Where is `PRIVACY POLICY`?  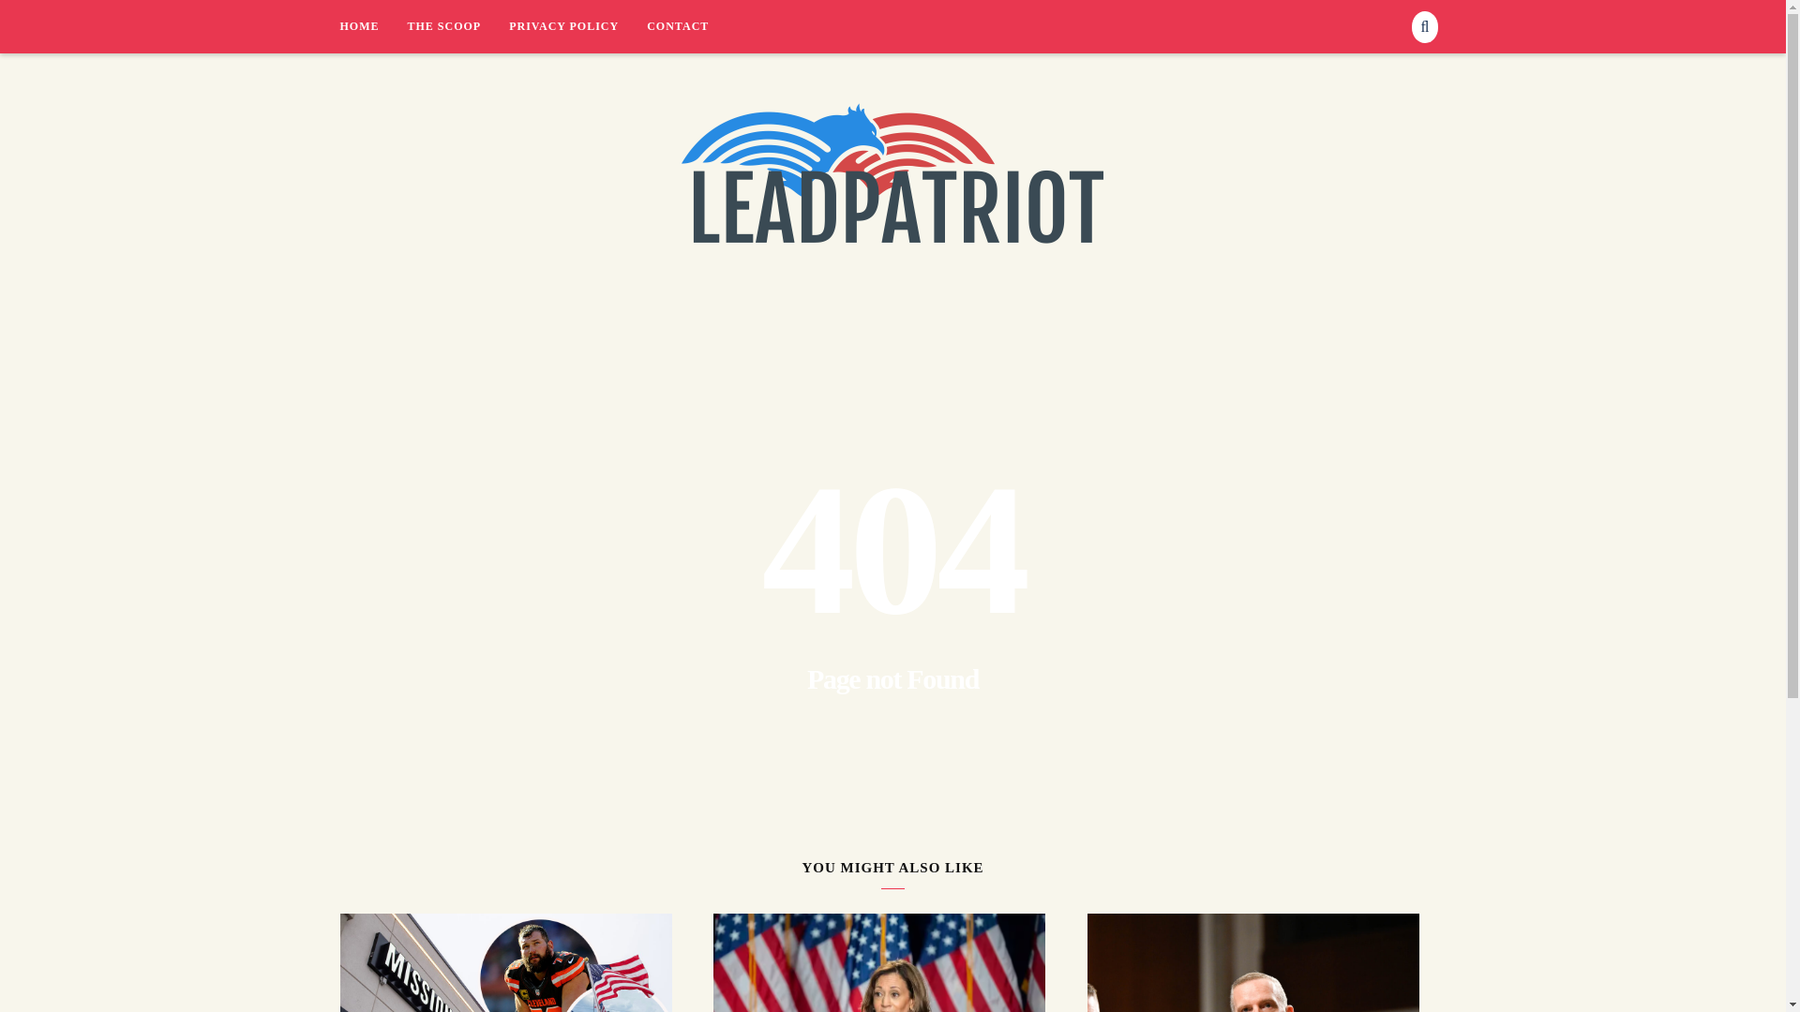 PRIVACY POLICY is located at coordinates (577, 26).